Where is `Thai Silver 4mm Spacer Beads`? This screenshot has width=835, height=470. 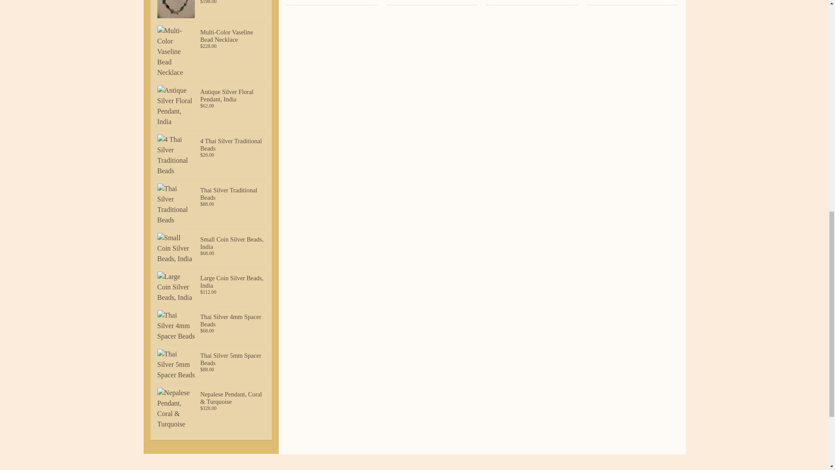
Thai Silver 4mm Spacer Beads is located at coordinates (211, 326).